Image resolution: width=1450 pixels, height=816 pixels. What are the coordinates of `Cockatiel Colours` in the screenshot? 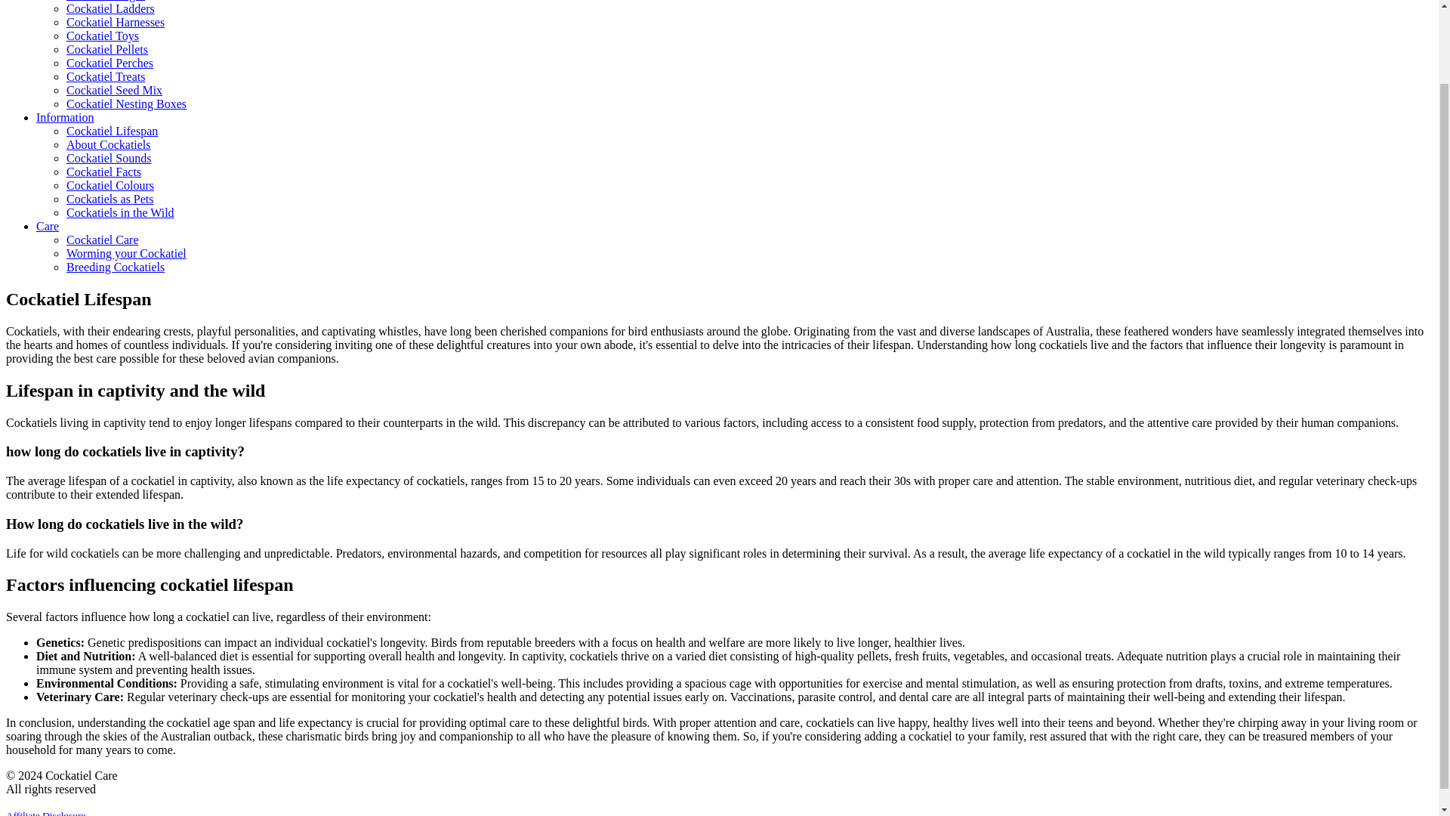 It's located at (110, 184).